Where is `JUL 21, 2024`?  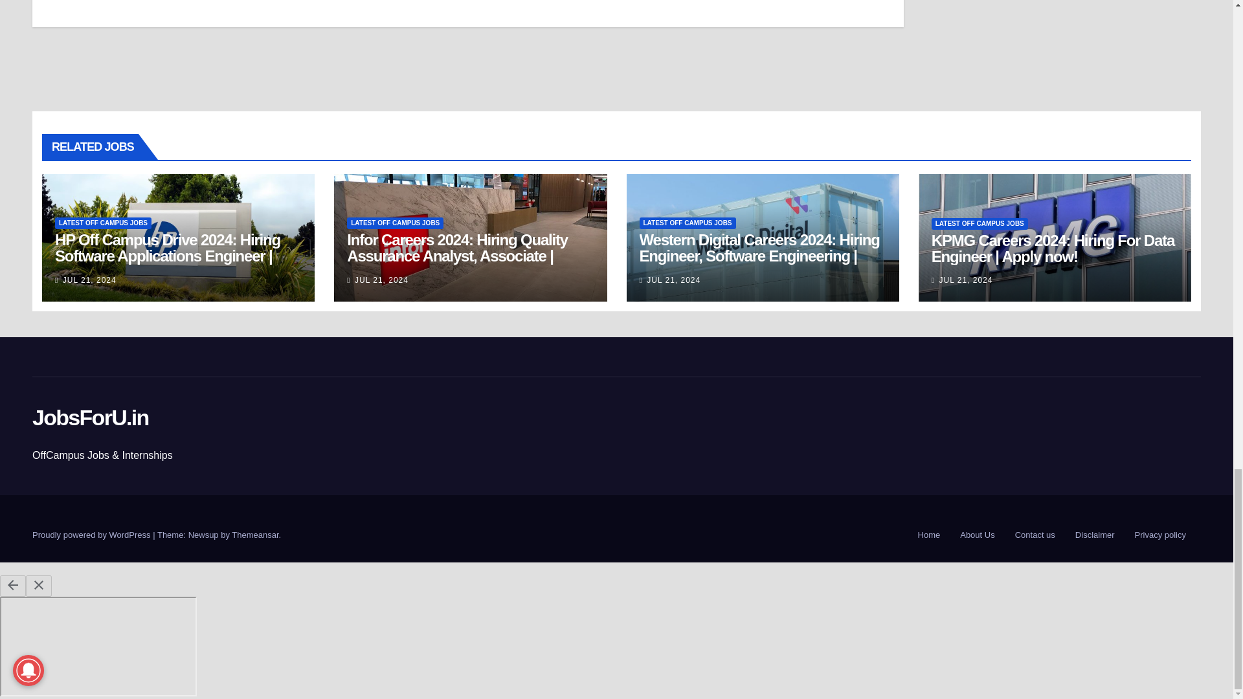 JUL 21, 2024 is located at coordinates (89, 280).